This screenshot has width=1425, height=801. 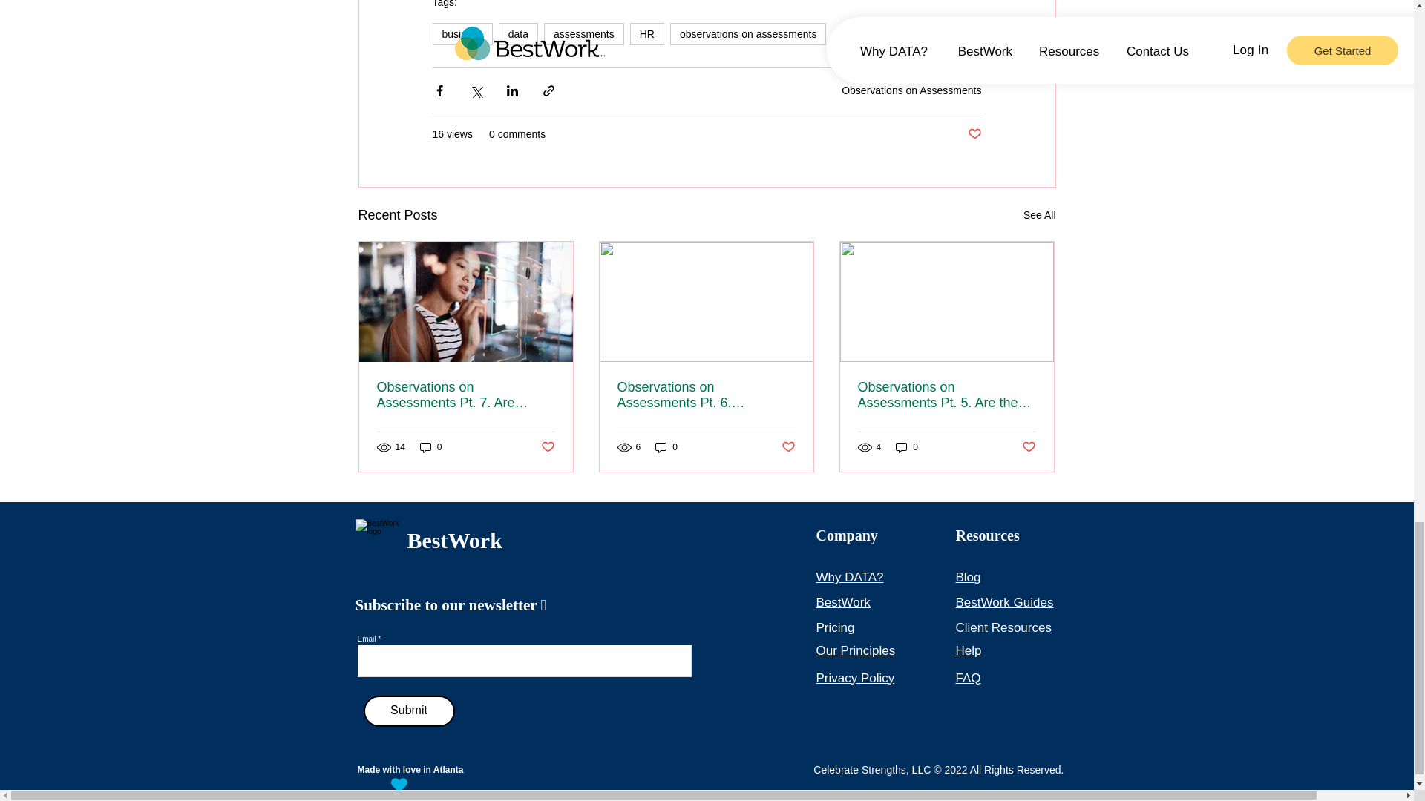 What do you see at coordinates (646, 34) in the screenshot?
I see `HR` at bounding box center [646, 34].